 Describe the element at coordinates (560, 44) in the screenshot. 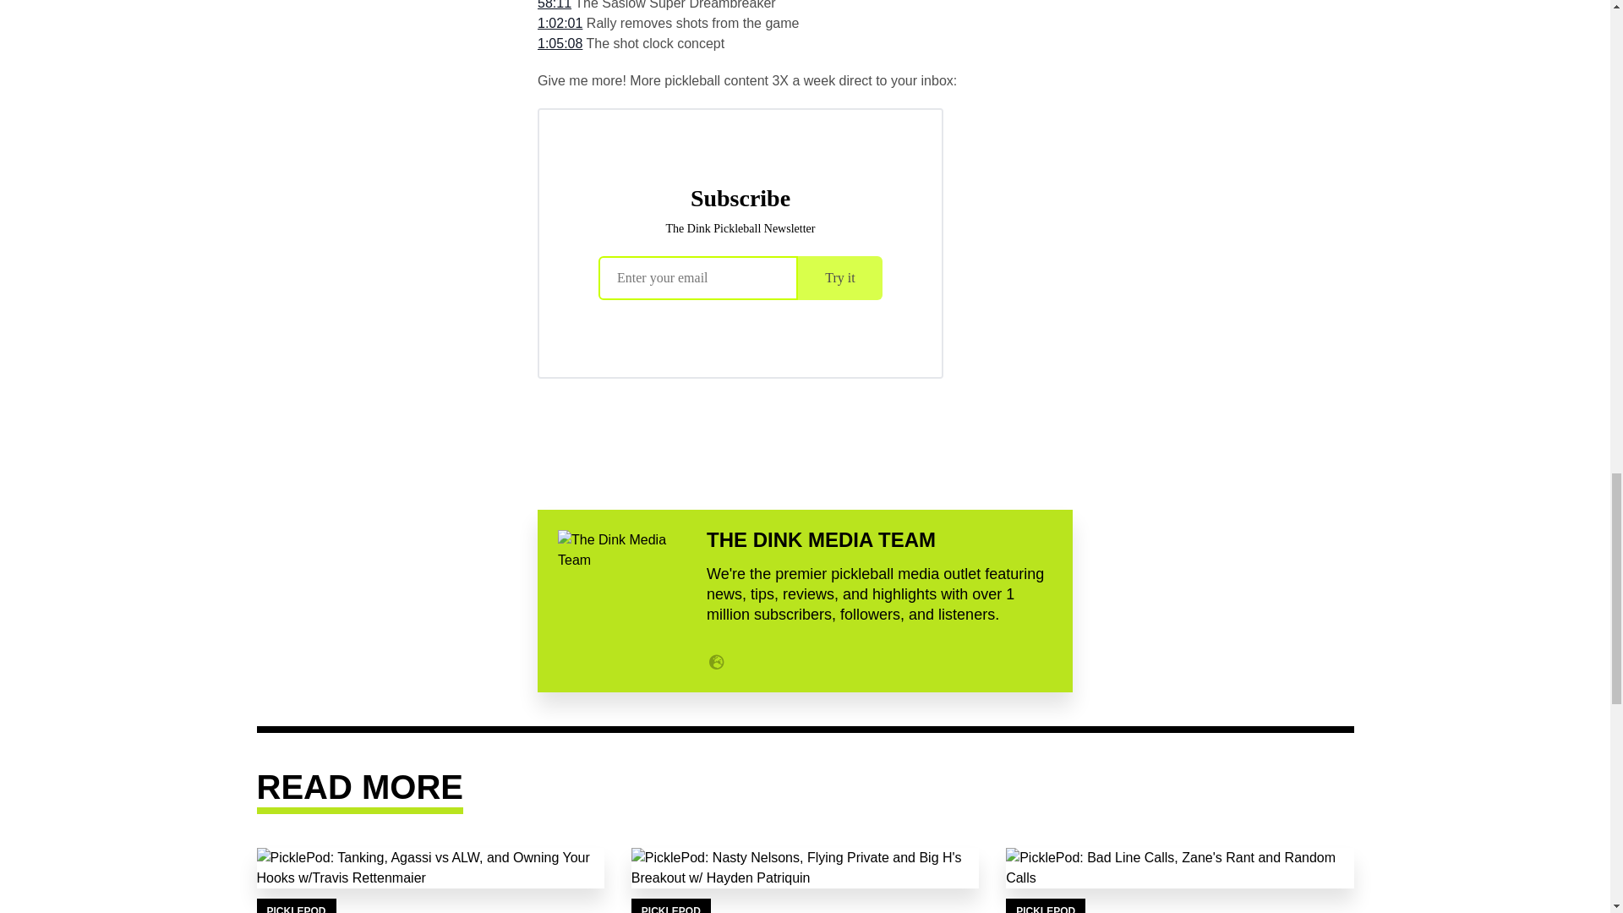

I see `1:05:08` at that location.